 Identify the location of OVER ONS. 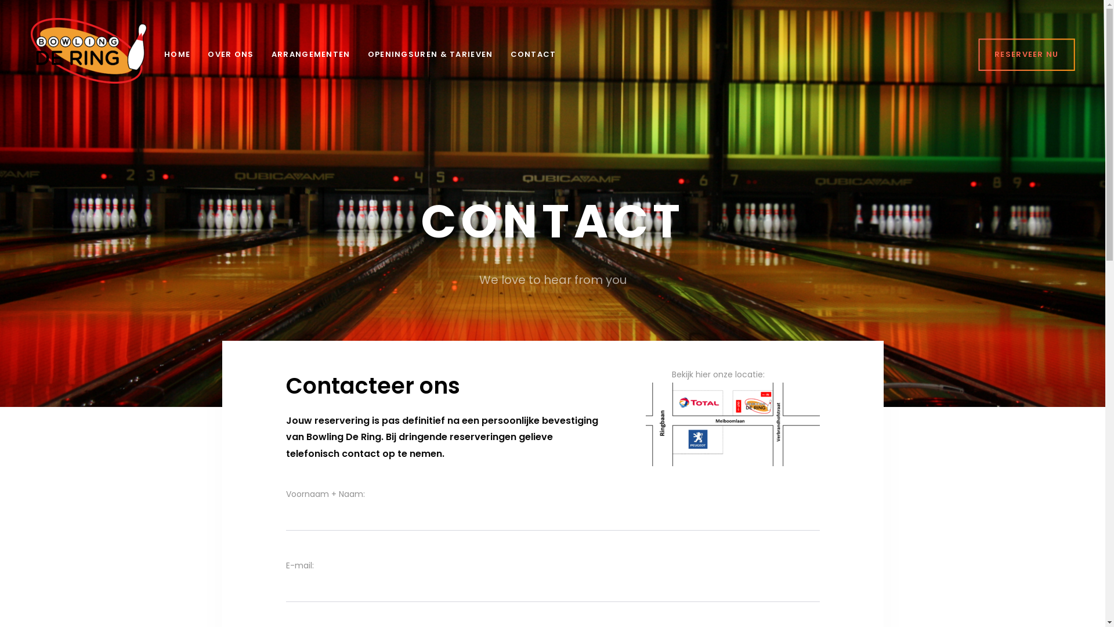
(231, 55).